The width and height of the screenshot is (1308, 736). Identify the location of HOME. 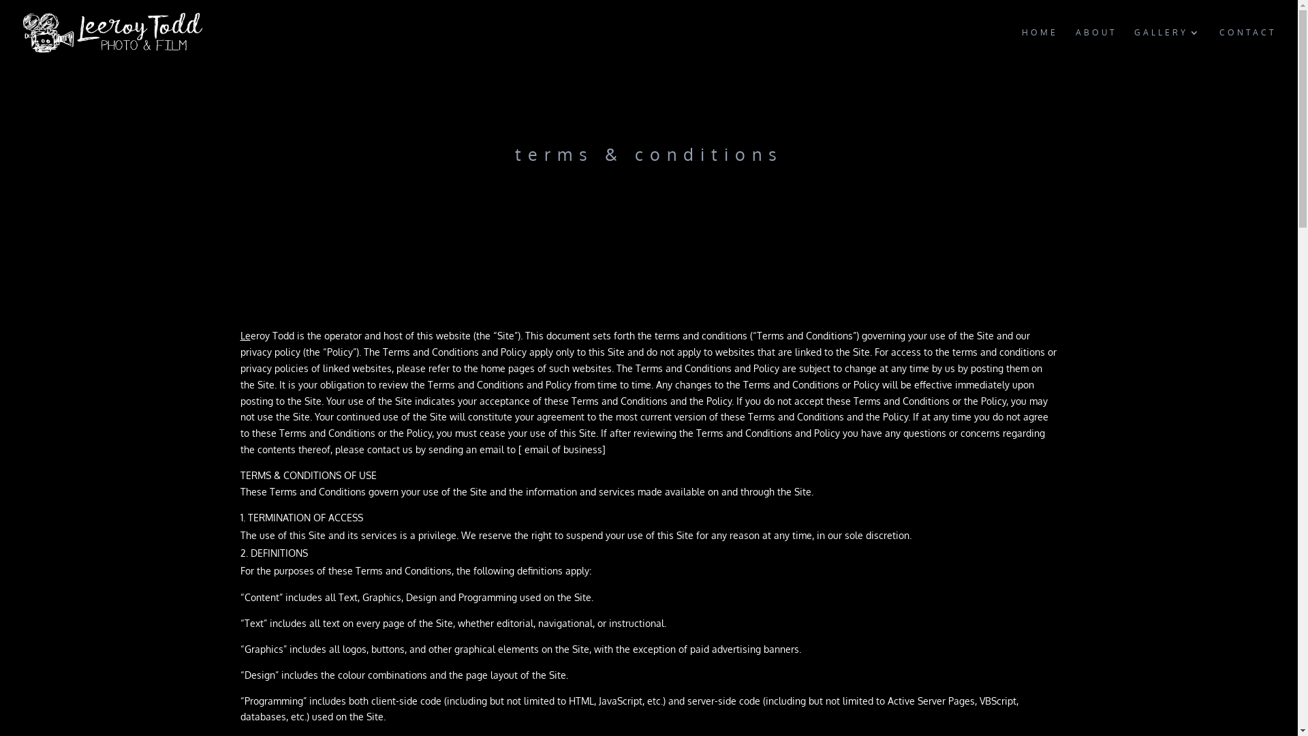
(1040, 46).